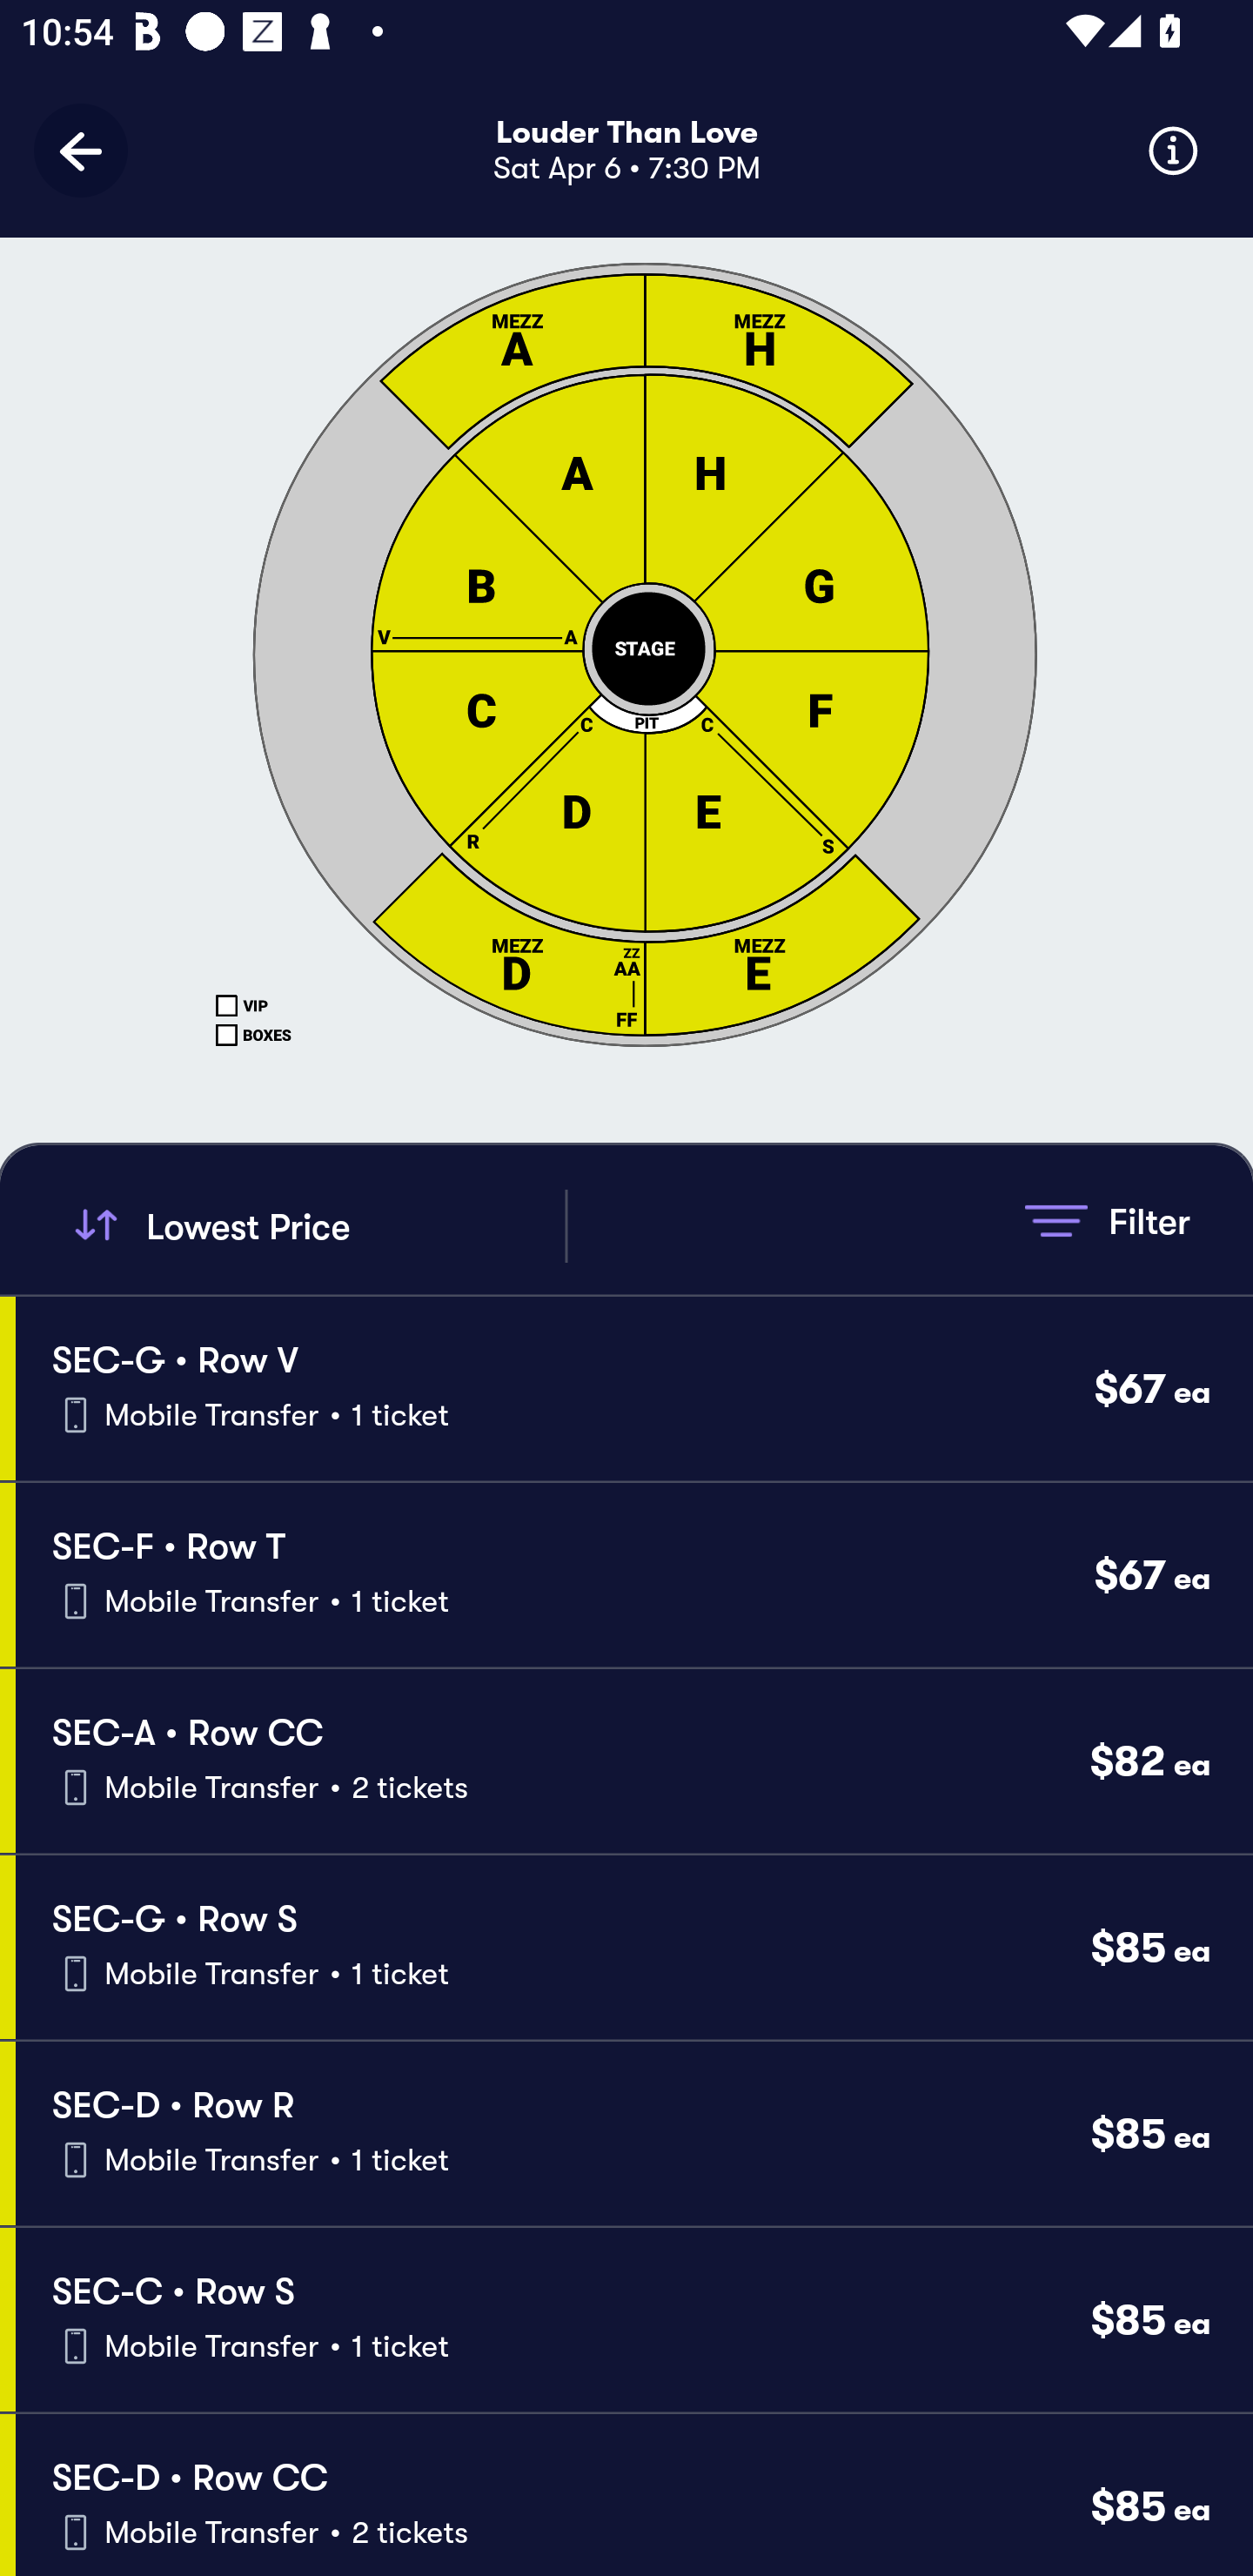 Image resolution: width=1253 pixels, height=2576 pixels. What do you see at coordinates (633, 2134) in the screenshot?
I see `SEC-D • Row R Mobile Transfer • 1 ticket $85 ea` at bounding box center [633, 2134].